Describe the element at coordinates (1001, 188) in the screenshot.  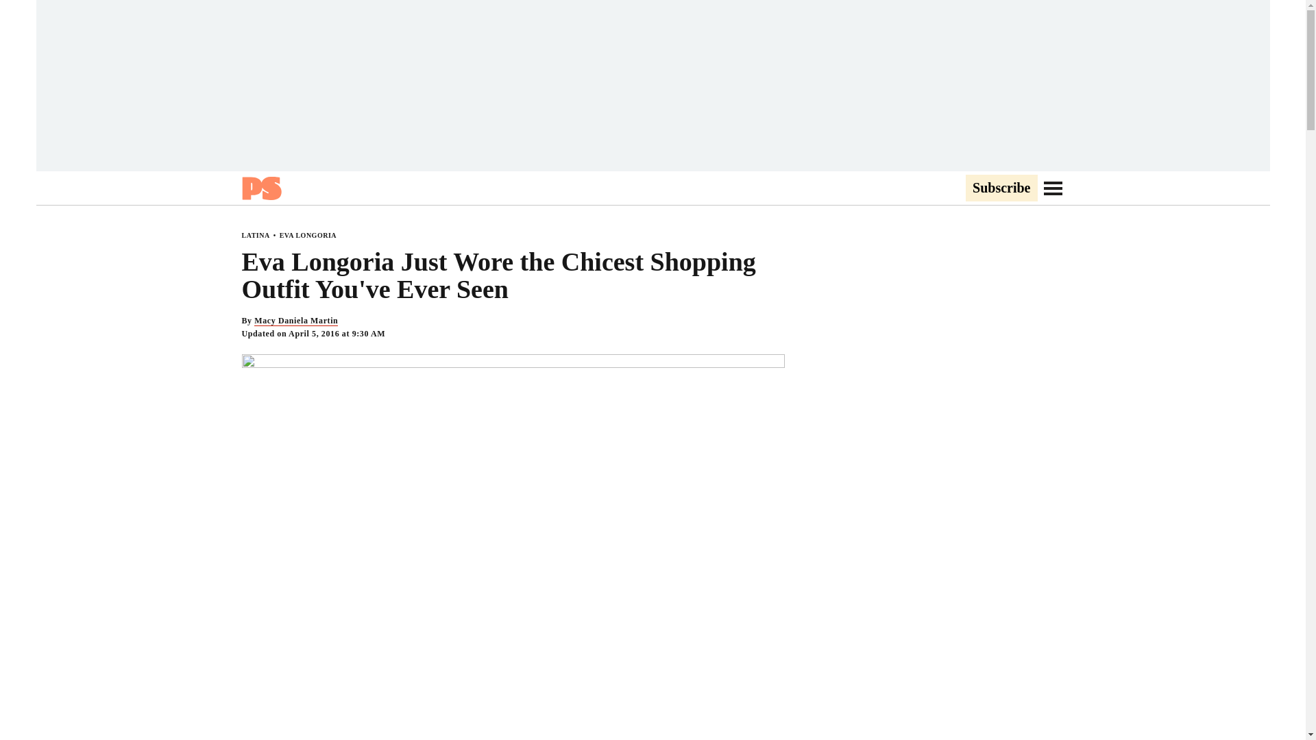
I see `Subscribe` at that location.